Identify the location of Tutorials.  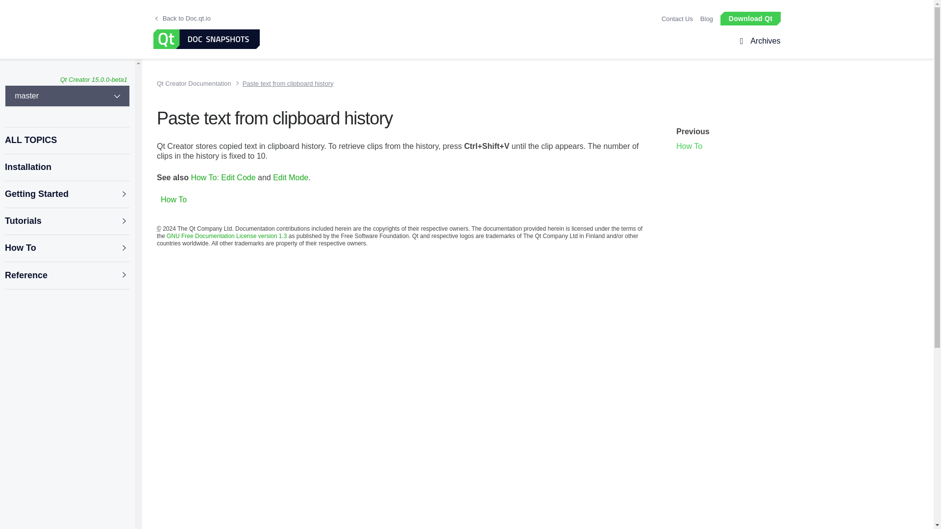
(67, 221).